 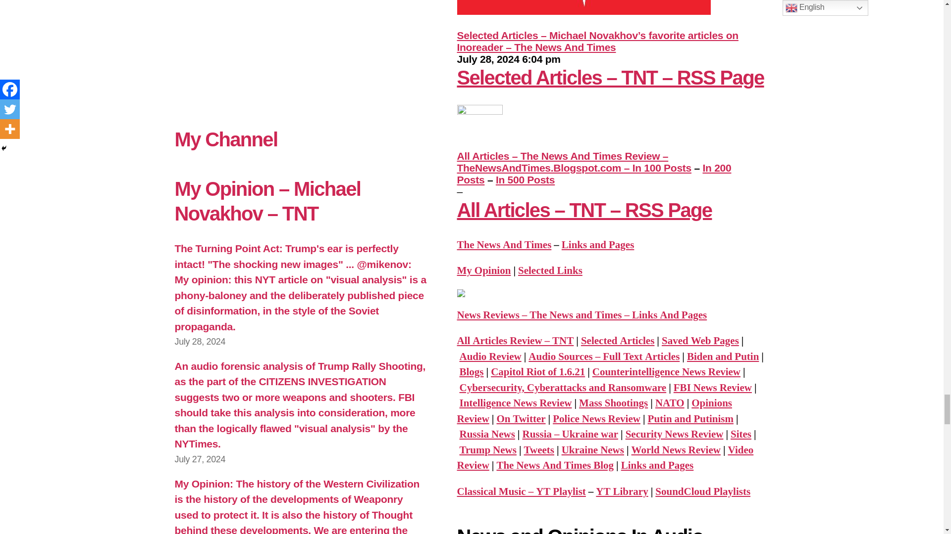 What do you see at coordinates (300, 51) in the screenshot?
I see `YouTube video player` at bounding box center [300, 51].